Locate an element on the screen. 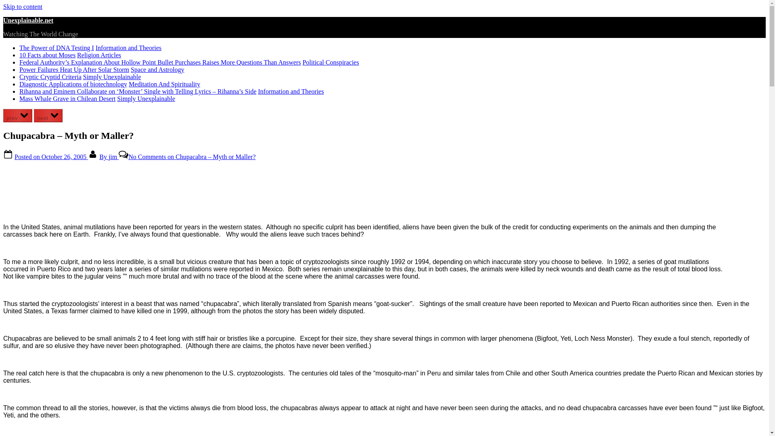  The Power of DNA Testing I is located at coordinates (57, 48).